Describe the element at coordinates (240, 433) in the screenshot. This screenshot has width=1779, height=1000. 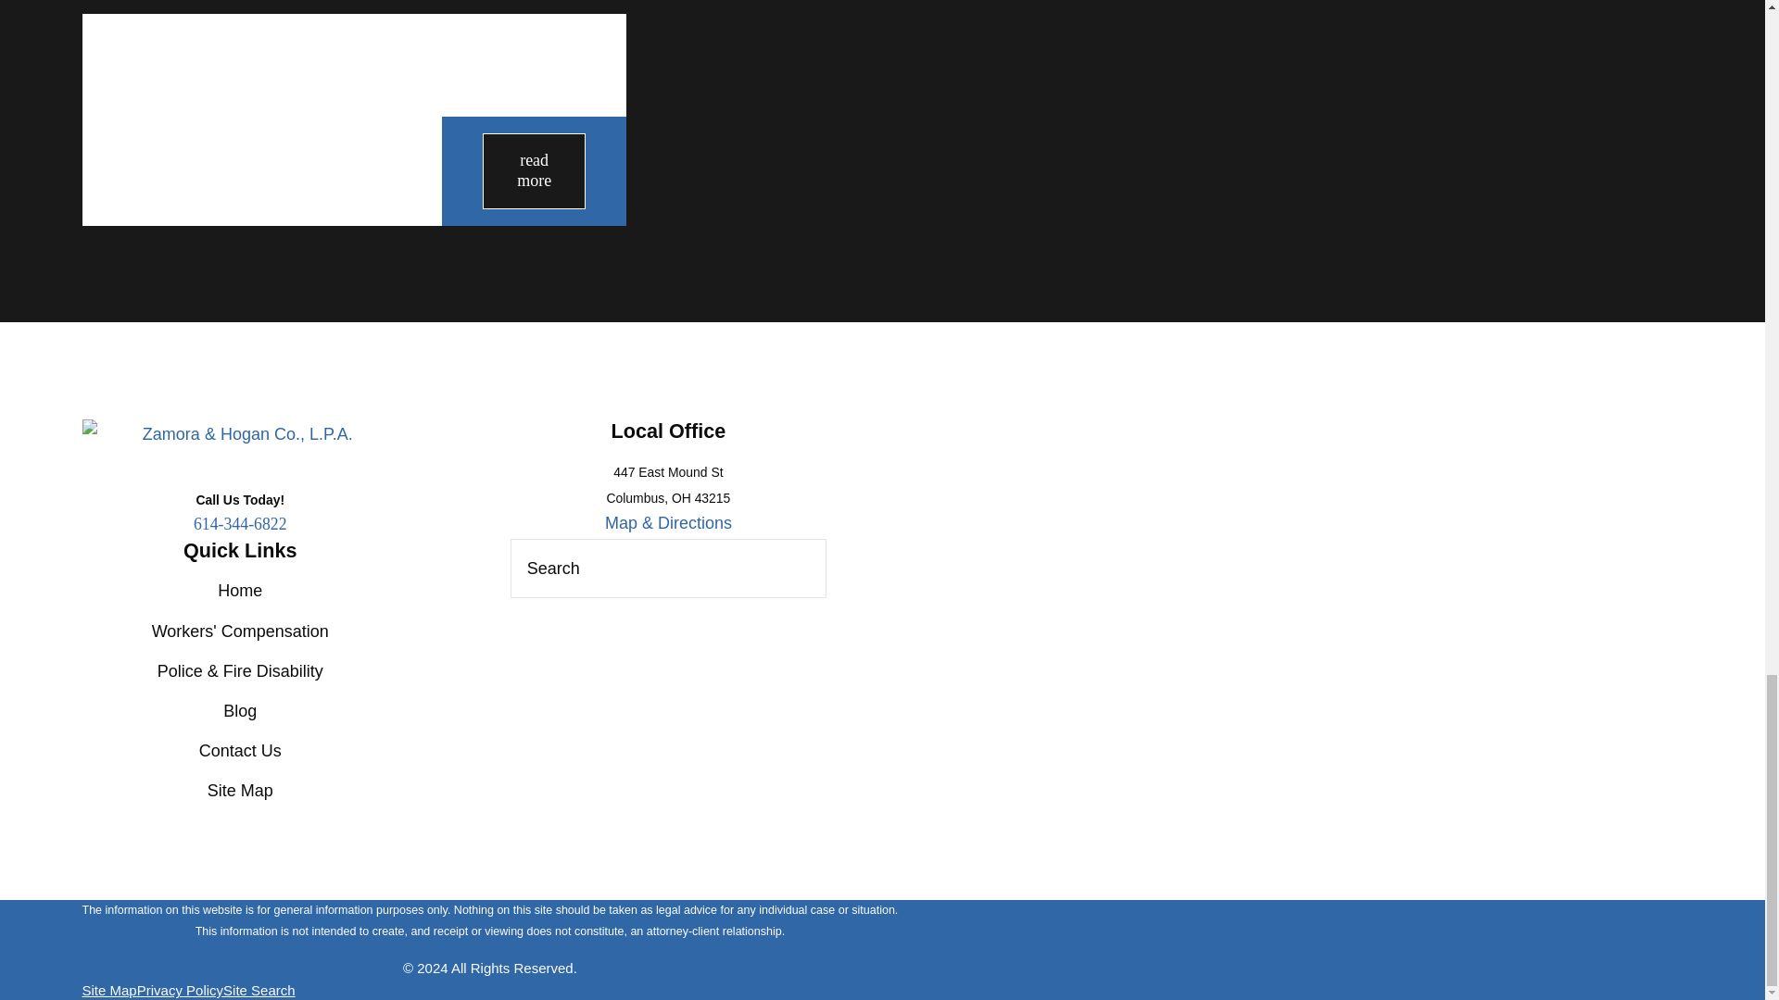
I see `Home` at that location.